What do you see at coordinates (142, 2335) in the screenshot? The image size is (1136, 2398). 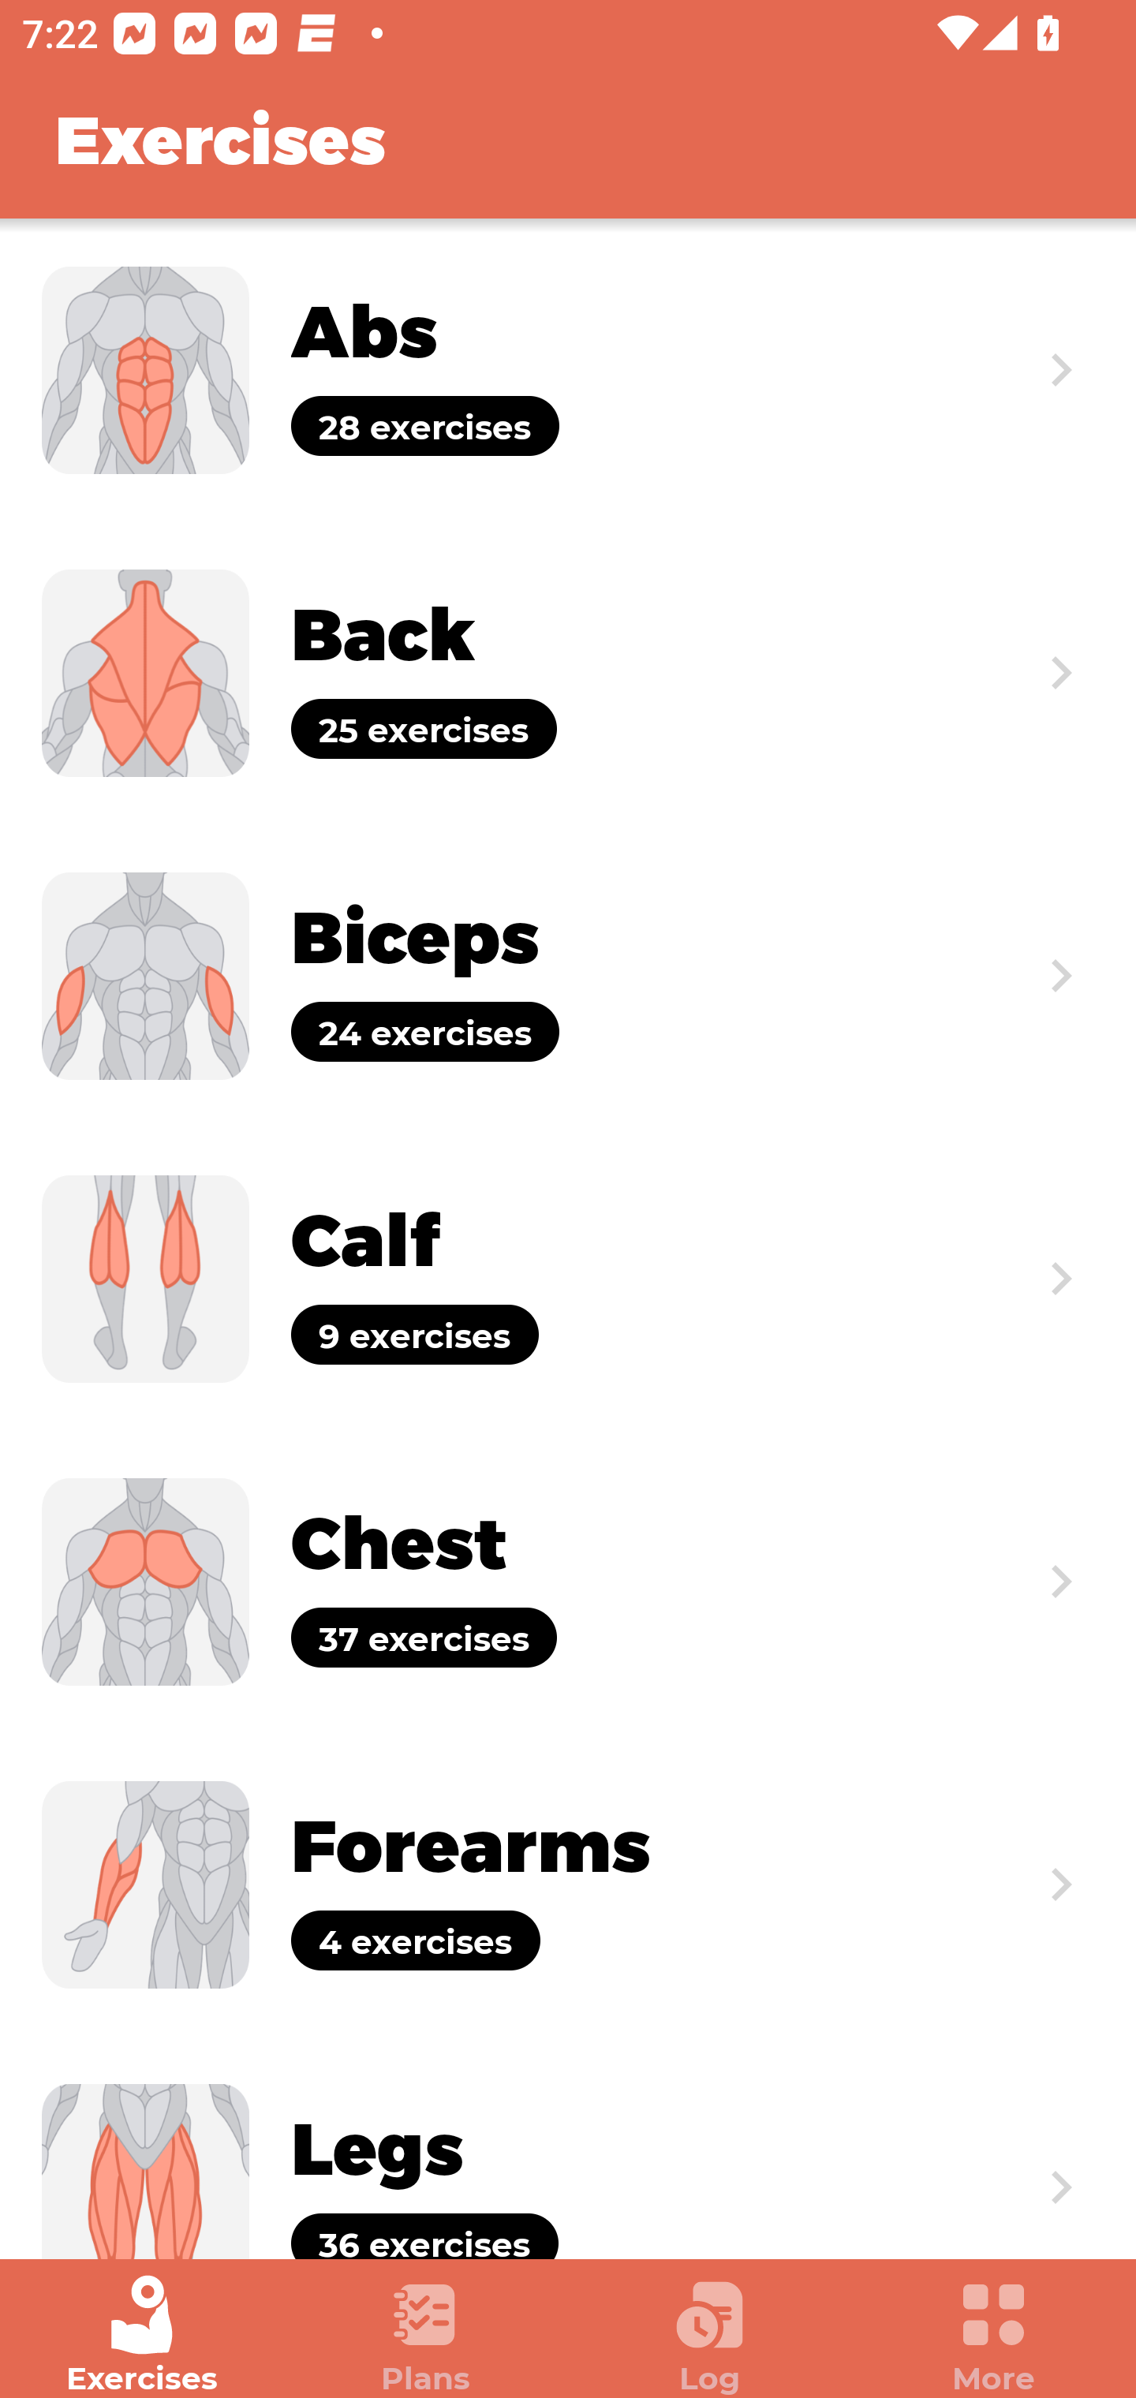 I see `Exercises` at bounding box center [142, 2335].